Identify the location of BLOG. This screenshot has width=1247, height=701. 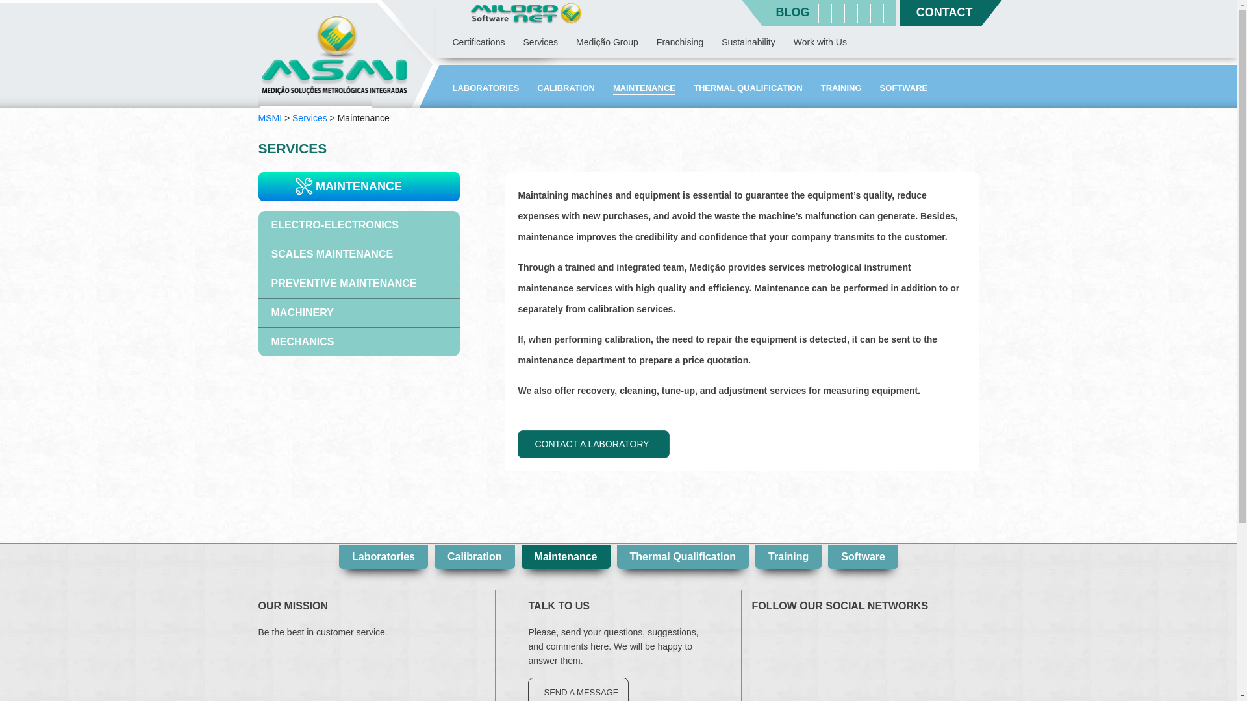
(792, 12).